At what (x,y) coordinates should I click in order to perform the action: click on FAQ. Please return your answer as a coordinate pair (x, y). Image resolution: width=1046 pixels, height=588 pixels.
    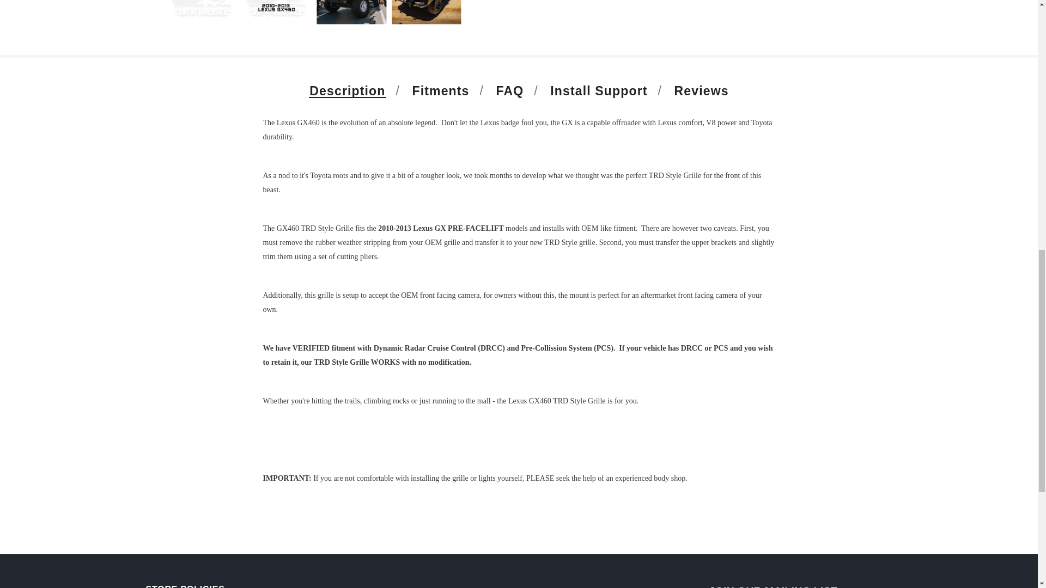
    Looking at the image, I should click on (510, 90).